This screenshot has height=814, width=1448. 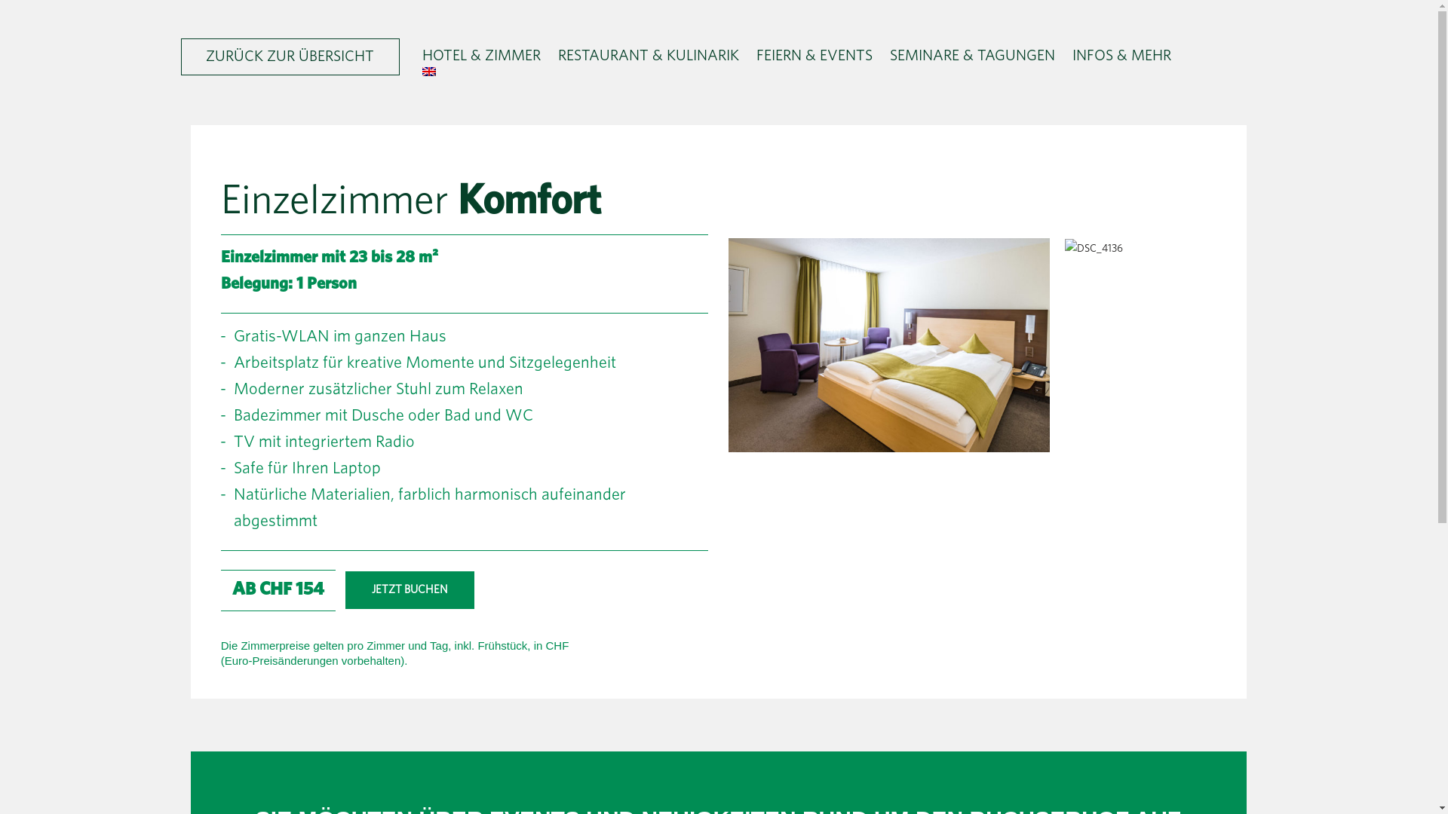 I want to click on SEMINARE & TAGUNGEN, so click(x=973, y=56).